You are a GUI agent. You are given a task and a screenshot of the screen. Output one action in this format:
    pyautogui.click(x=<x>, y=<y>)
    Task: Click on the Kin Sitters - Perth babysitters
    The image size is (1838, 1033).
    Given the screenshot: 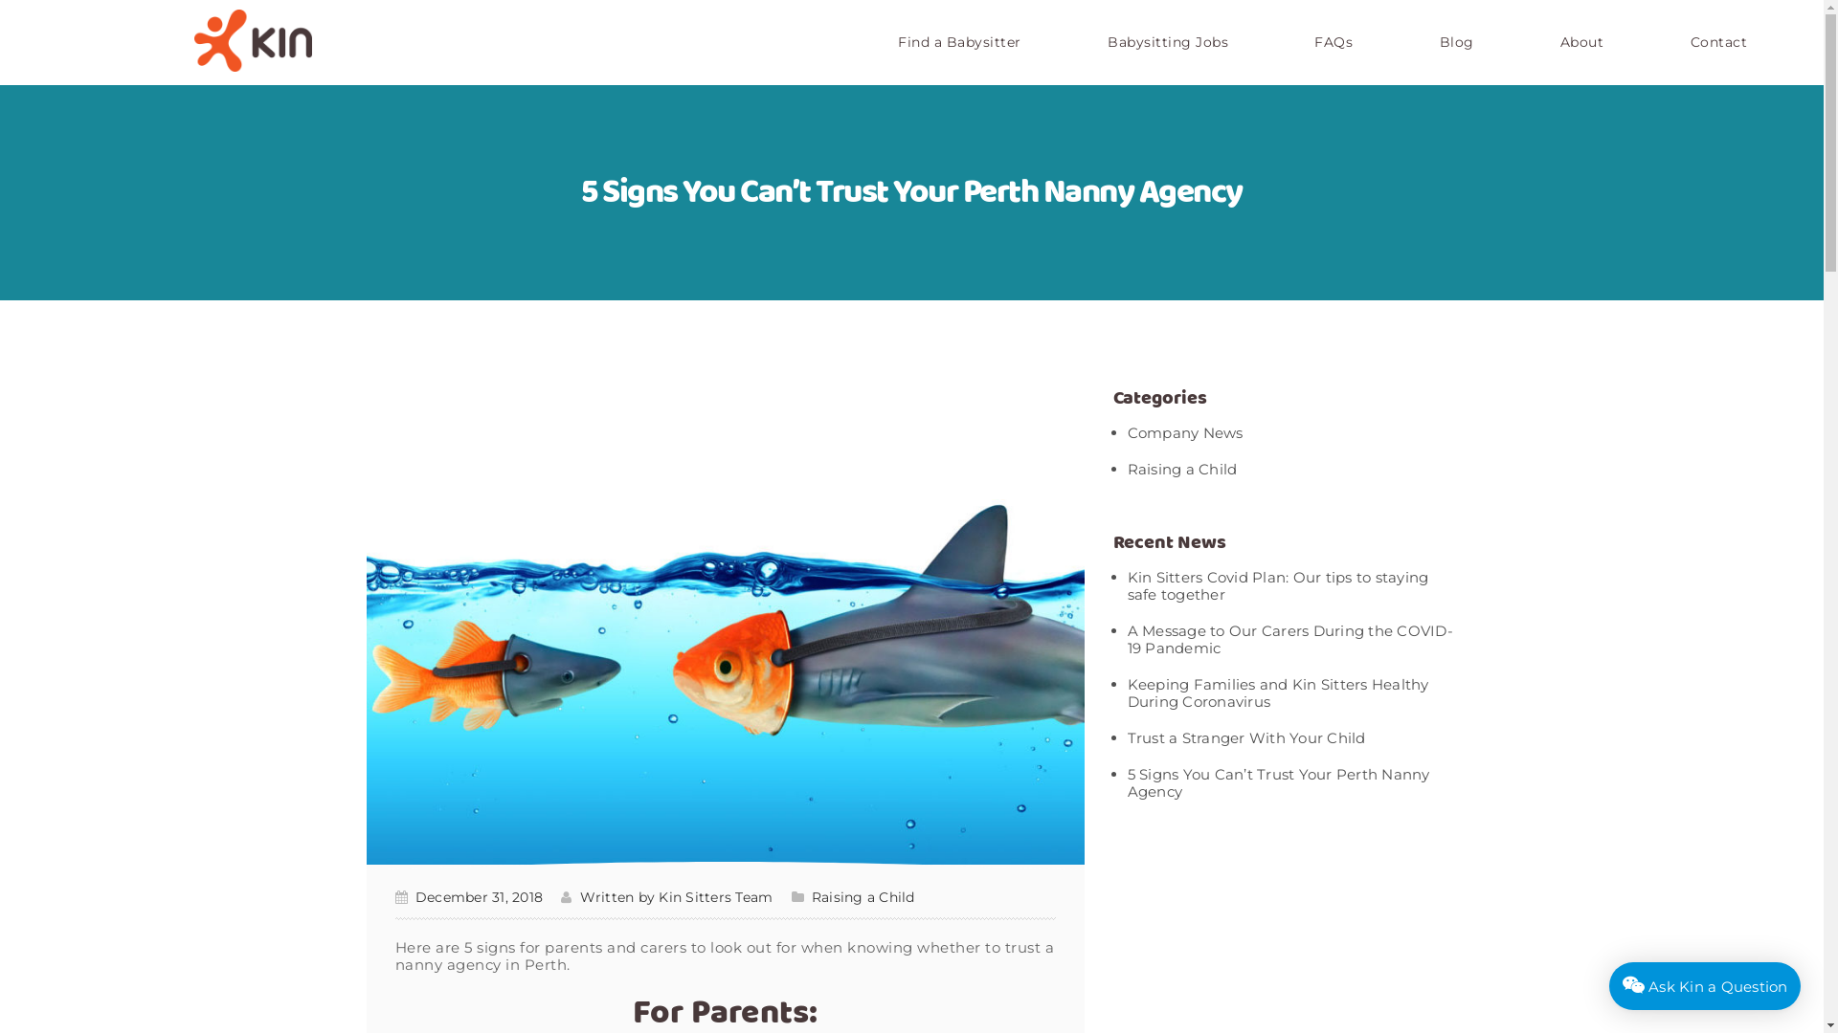 What is the action you would take?
    pyautogui.click(x=253, y=40)
    